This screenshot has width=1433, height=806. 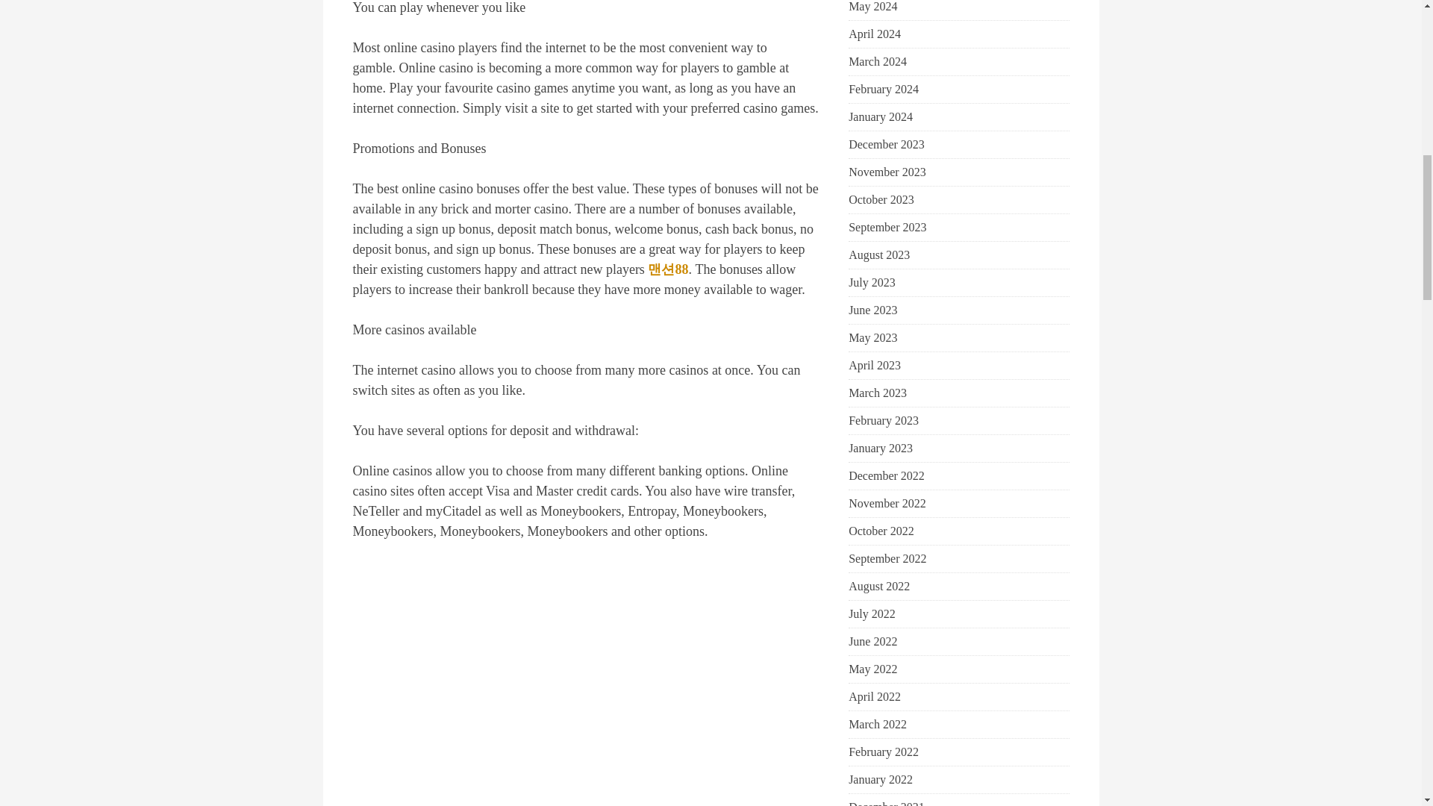 What do you see at coordinates (875, 366) in the screenshot?
I see `April 2023` at bounding box center [875, 366].